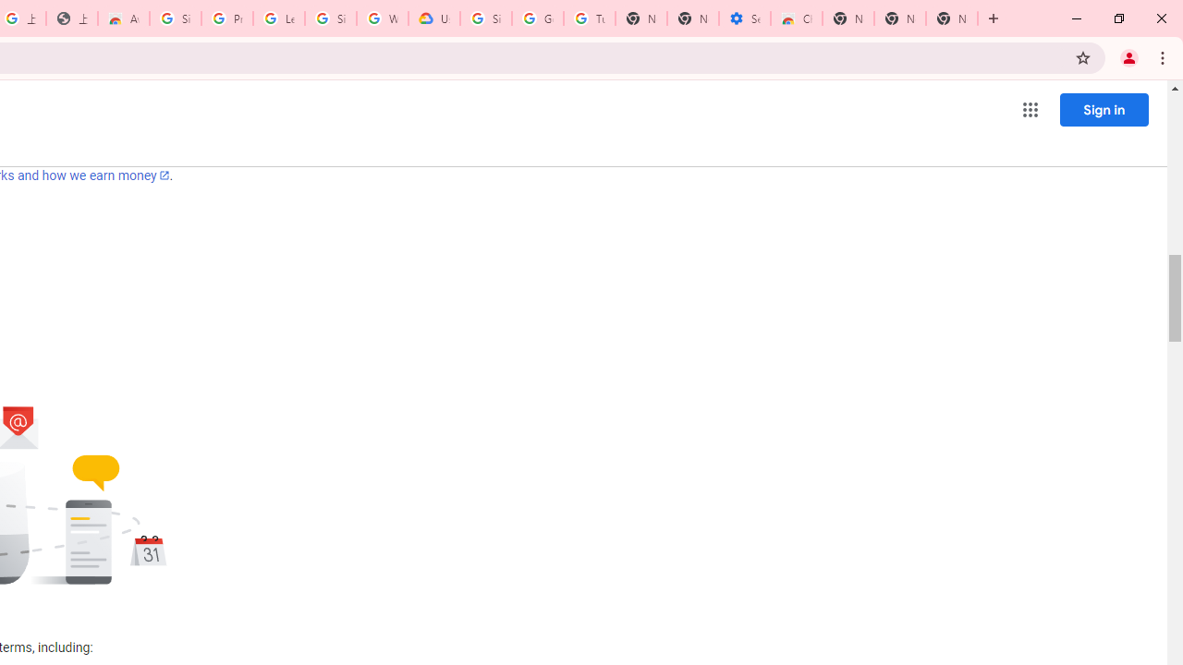  I want to click on New Tab, so click(952, 18).